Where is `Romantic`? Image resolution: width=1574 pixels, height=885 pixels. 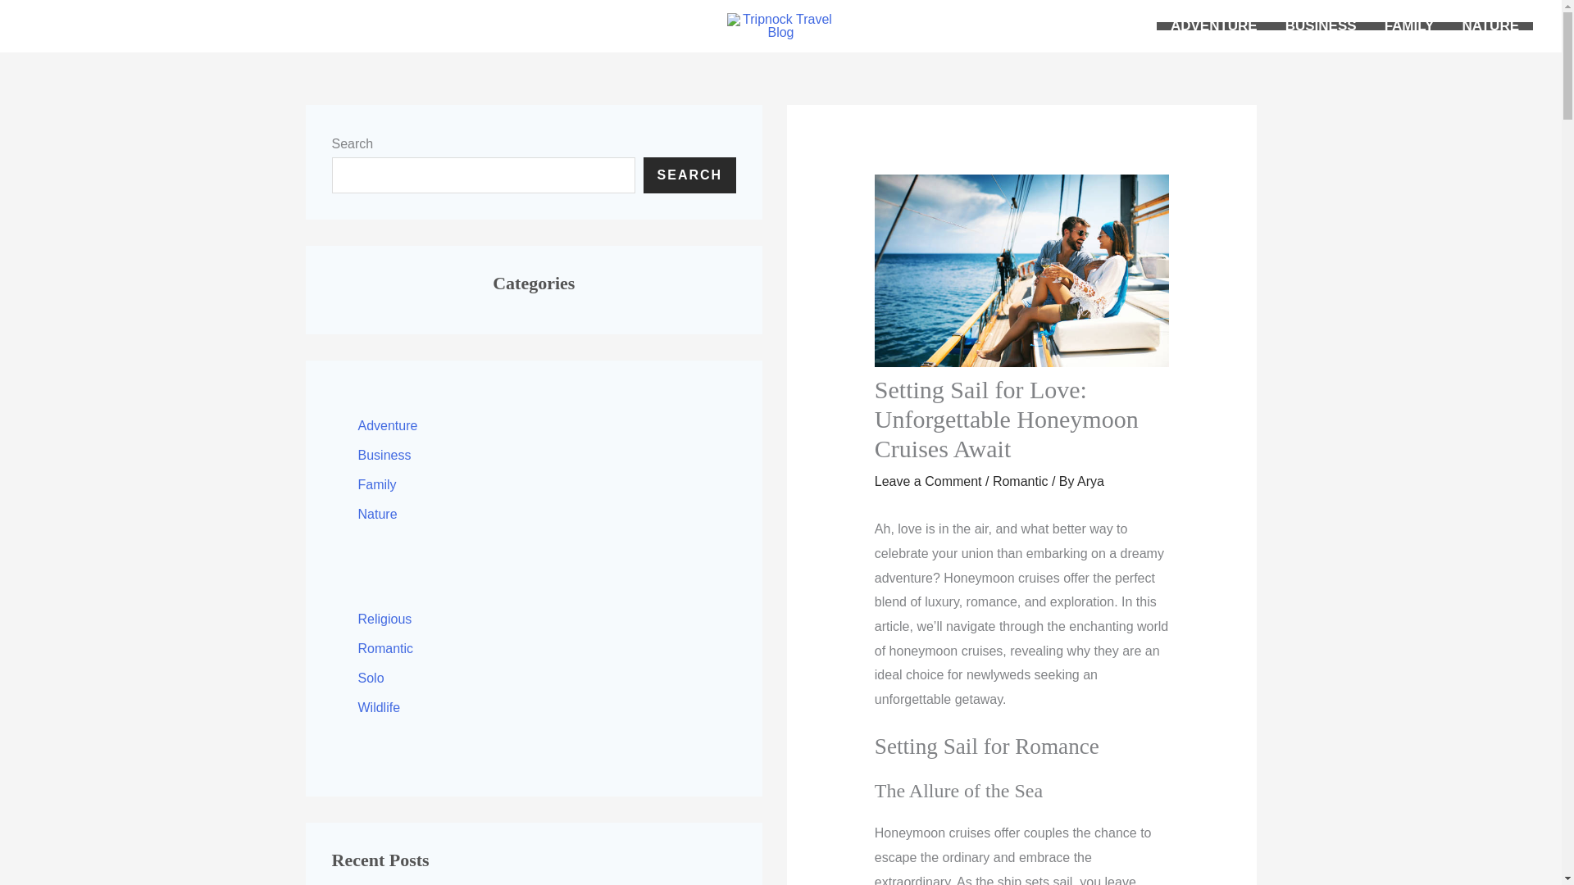 Romantic is located at coordinates (384, 649).